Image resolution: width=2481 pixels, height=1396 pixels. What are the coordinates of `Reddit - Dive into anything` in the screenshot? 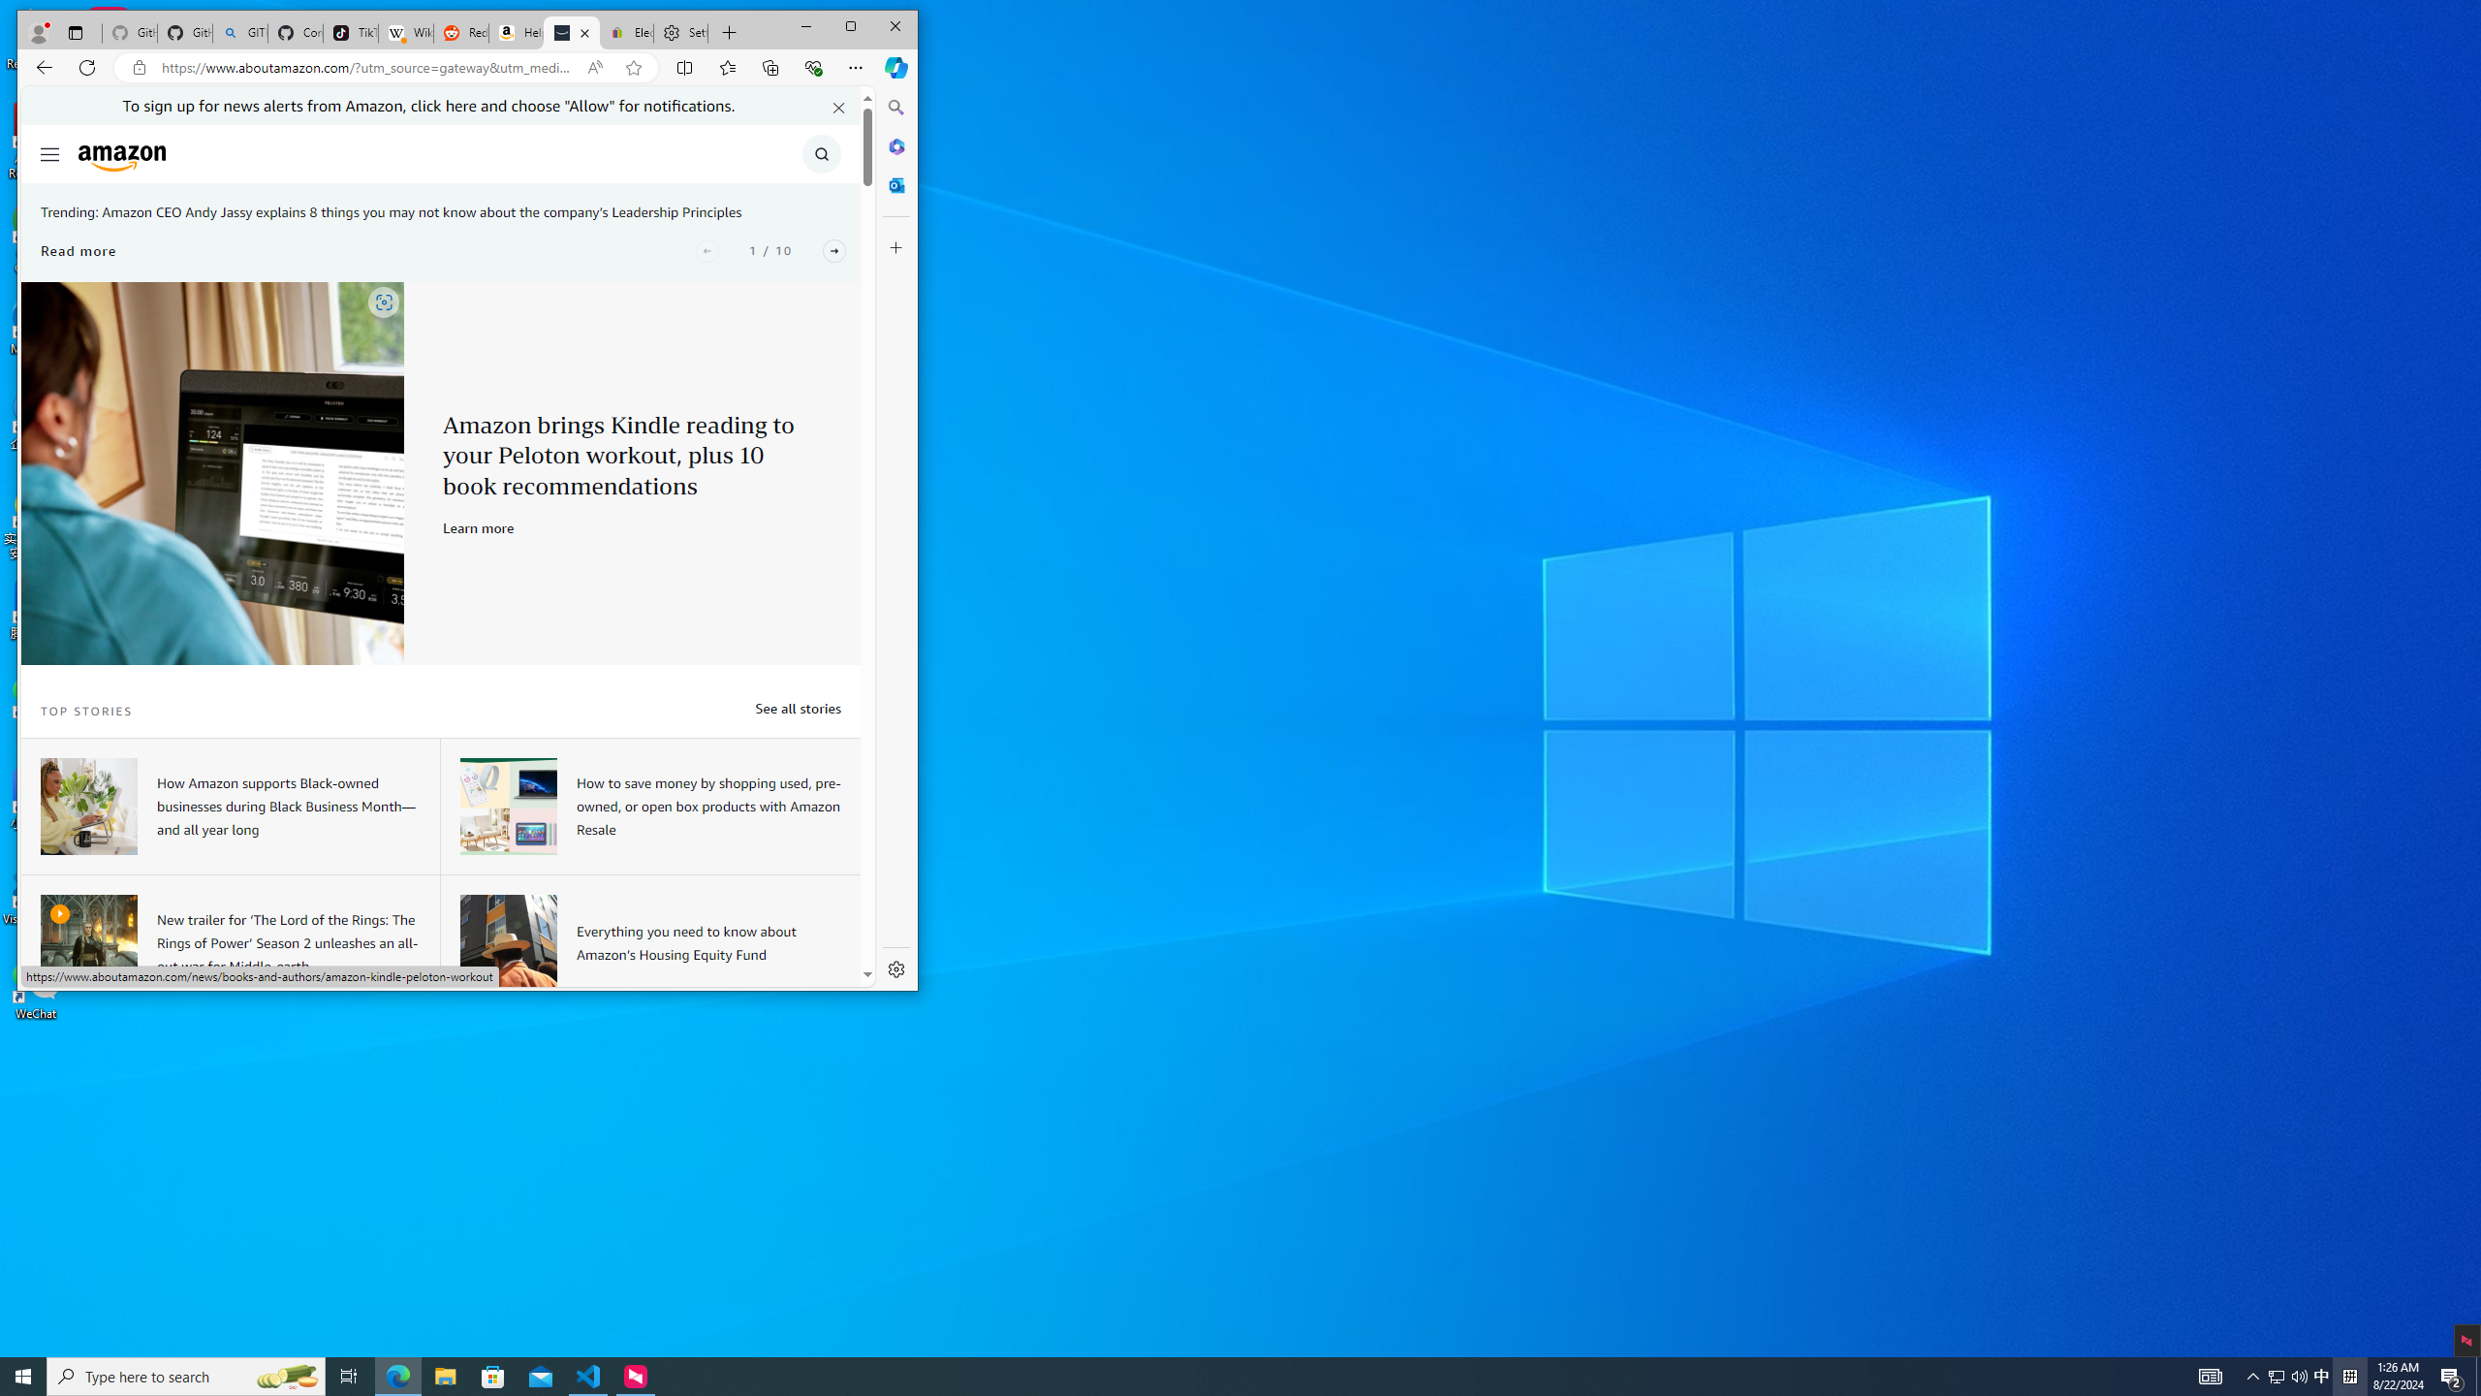 It's located at (459, 33).